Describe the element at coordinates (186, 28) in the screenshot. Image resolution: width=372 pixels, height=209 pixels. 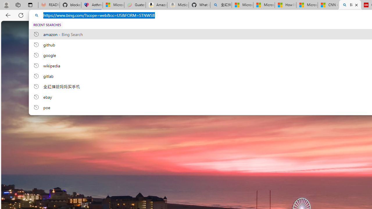
I see `Videos` at that location.